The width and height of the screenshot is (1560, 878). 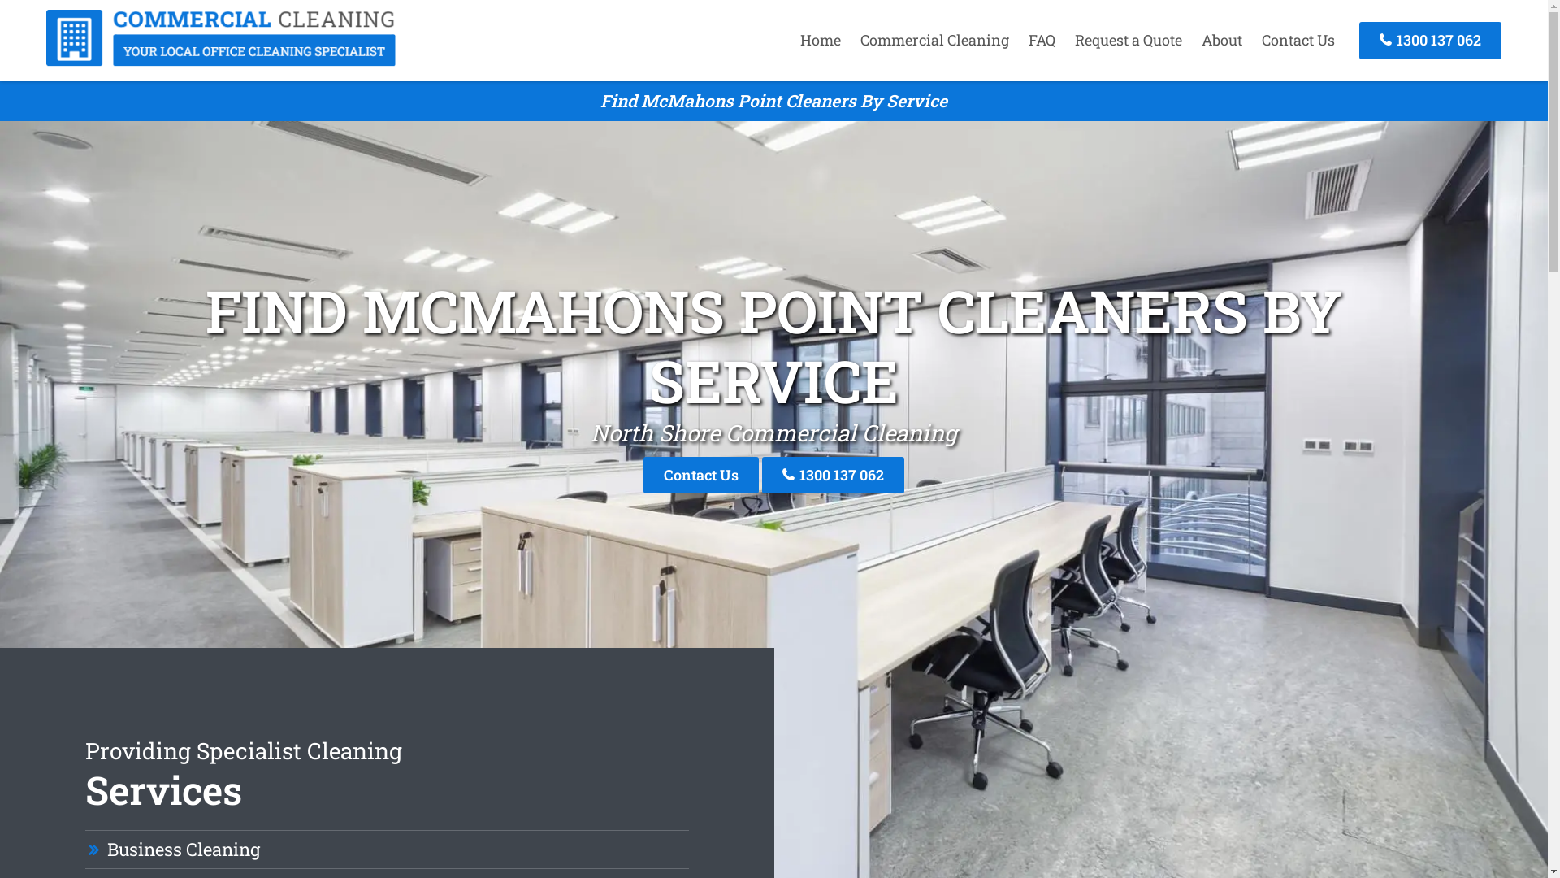 What do you see at coordinates (821, 40) in the screenshot?
I see `Home` at bounding box center [821, 40].